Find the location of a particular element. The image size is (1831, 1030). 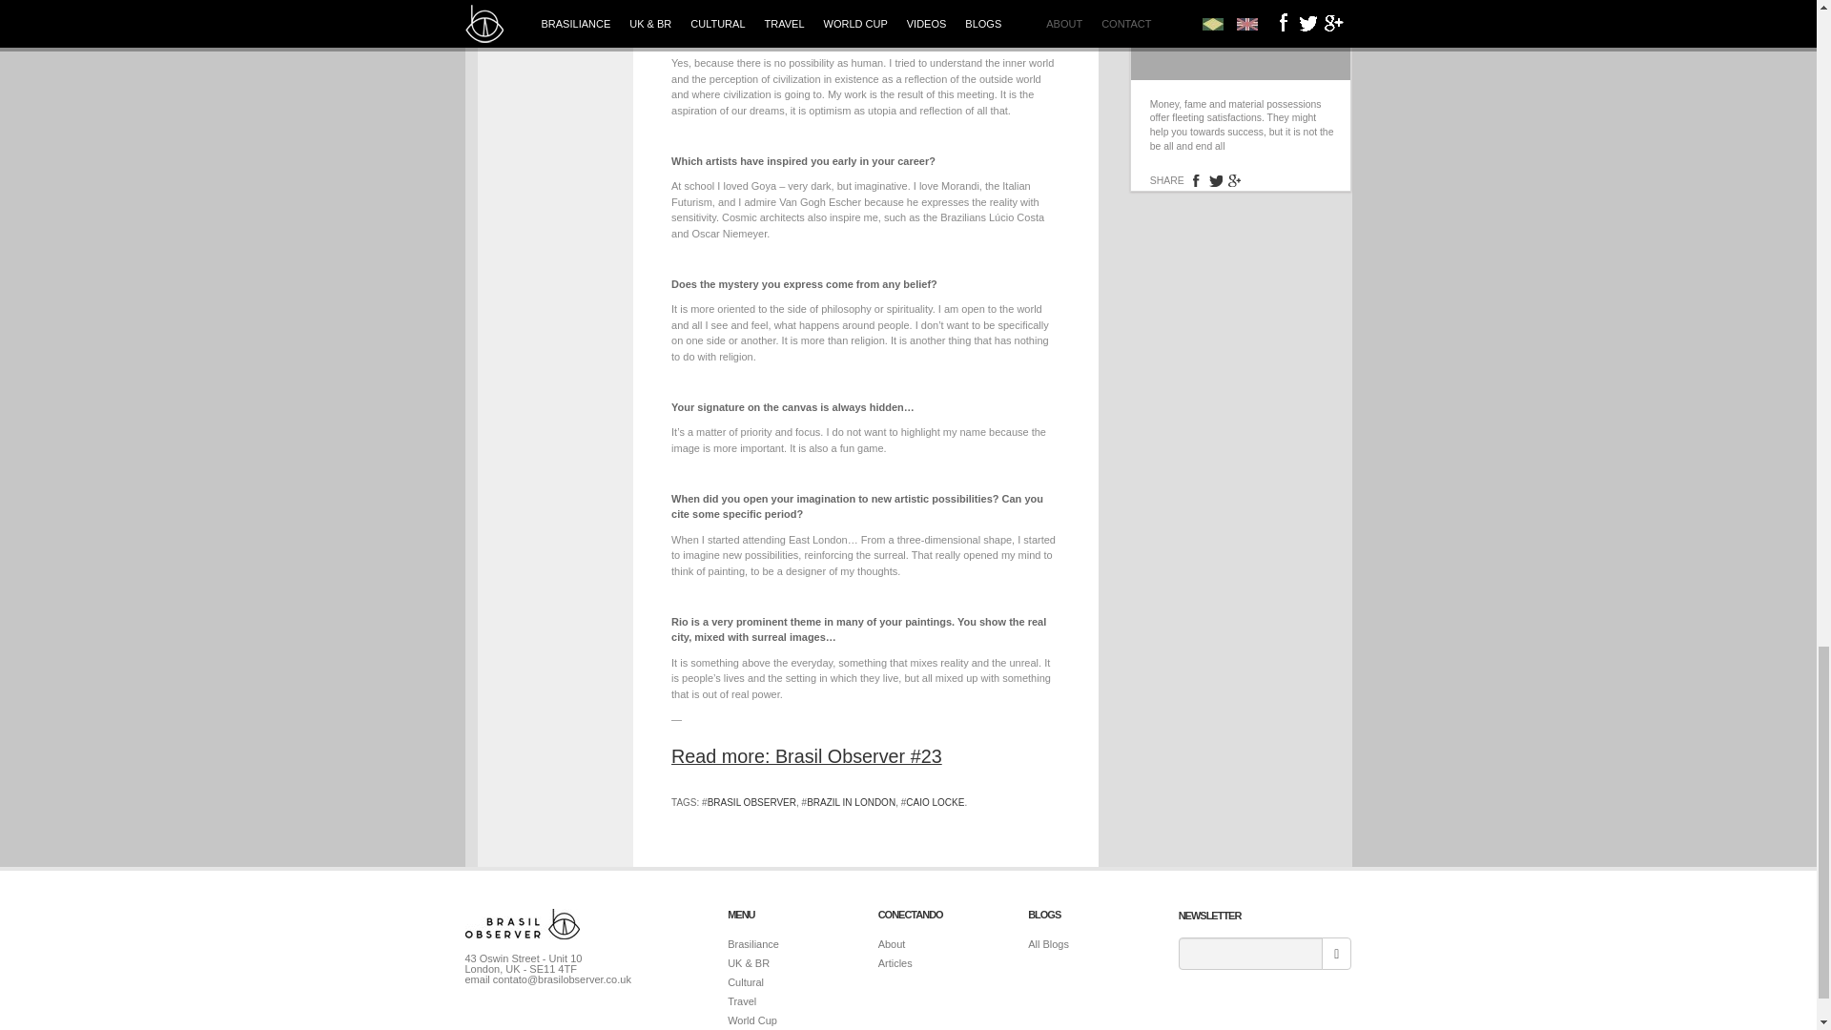

CAIO LOCKE is located at coordinates (935, 801).